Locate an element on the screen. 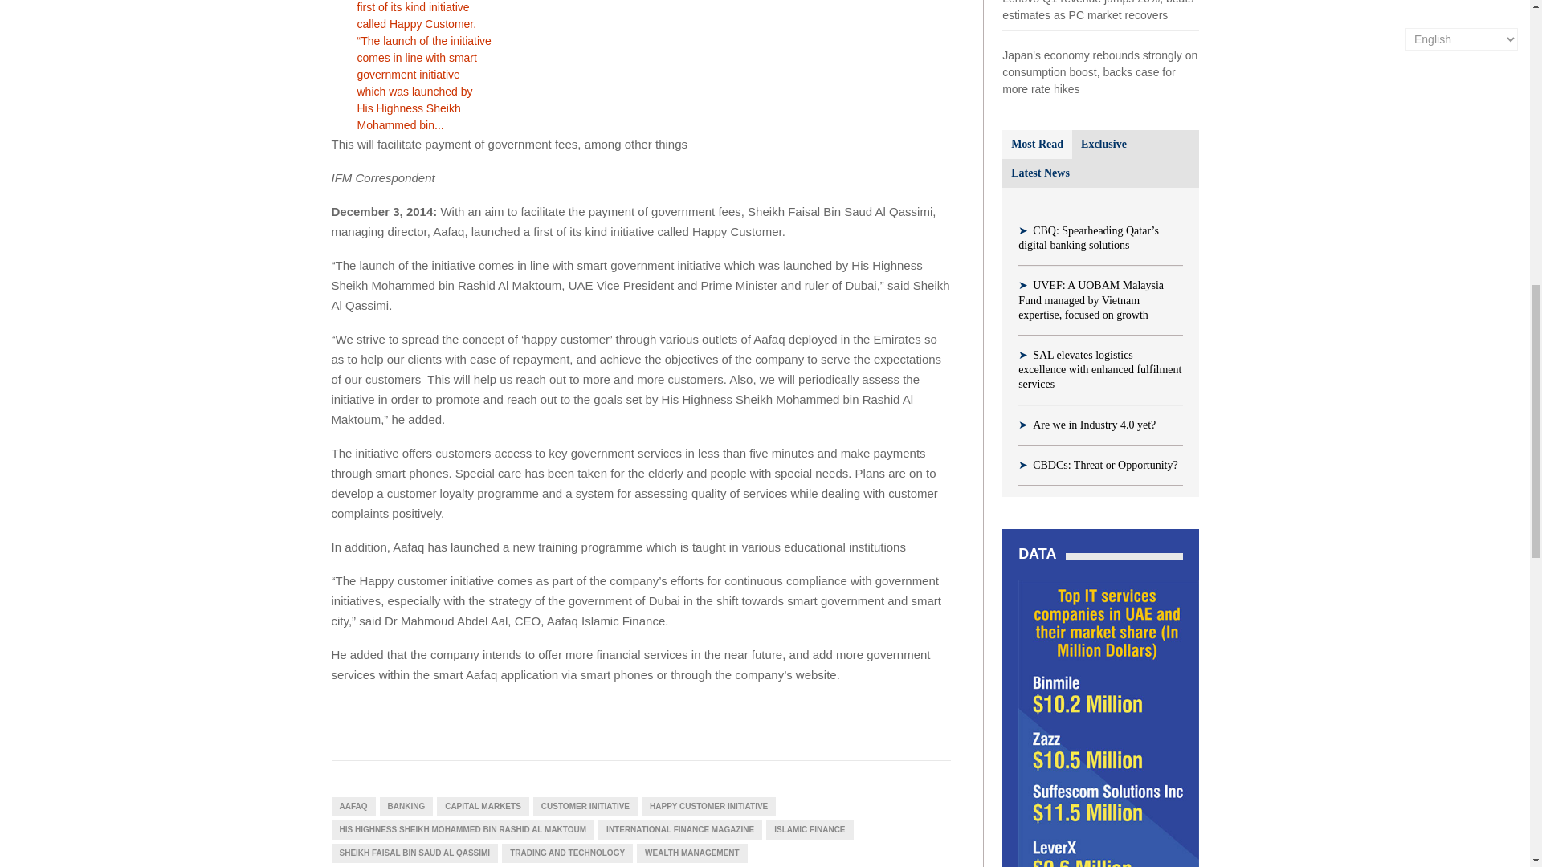   Are we in Industry 4.0 yet?  is located at coordinates (1094, 424).